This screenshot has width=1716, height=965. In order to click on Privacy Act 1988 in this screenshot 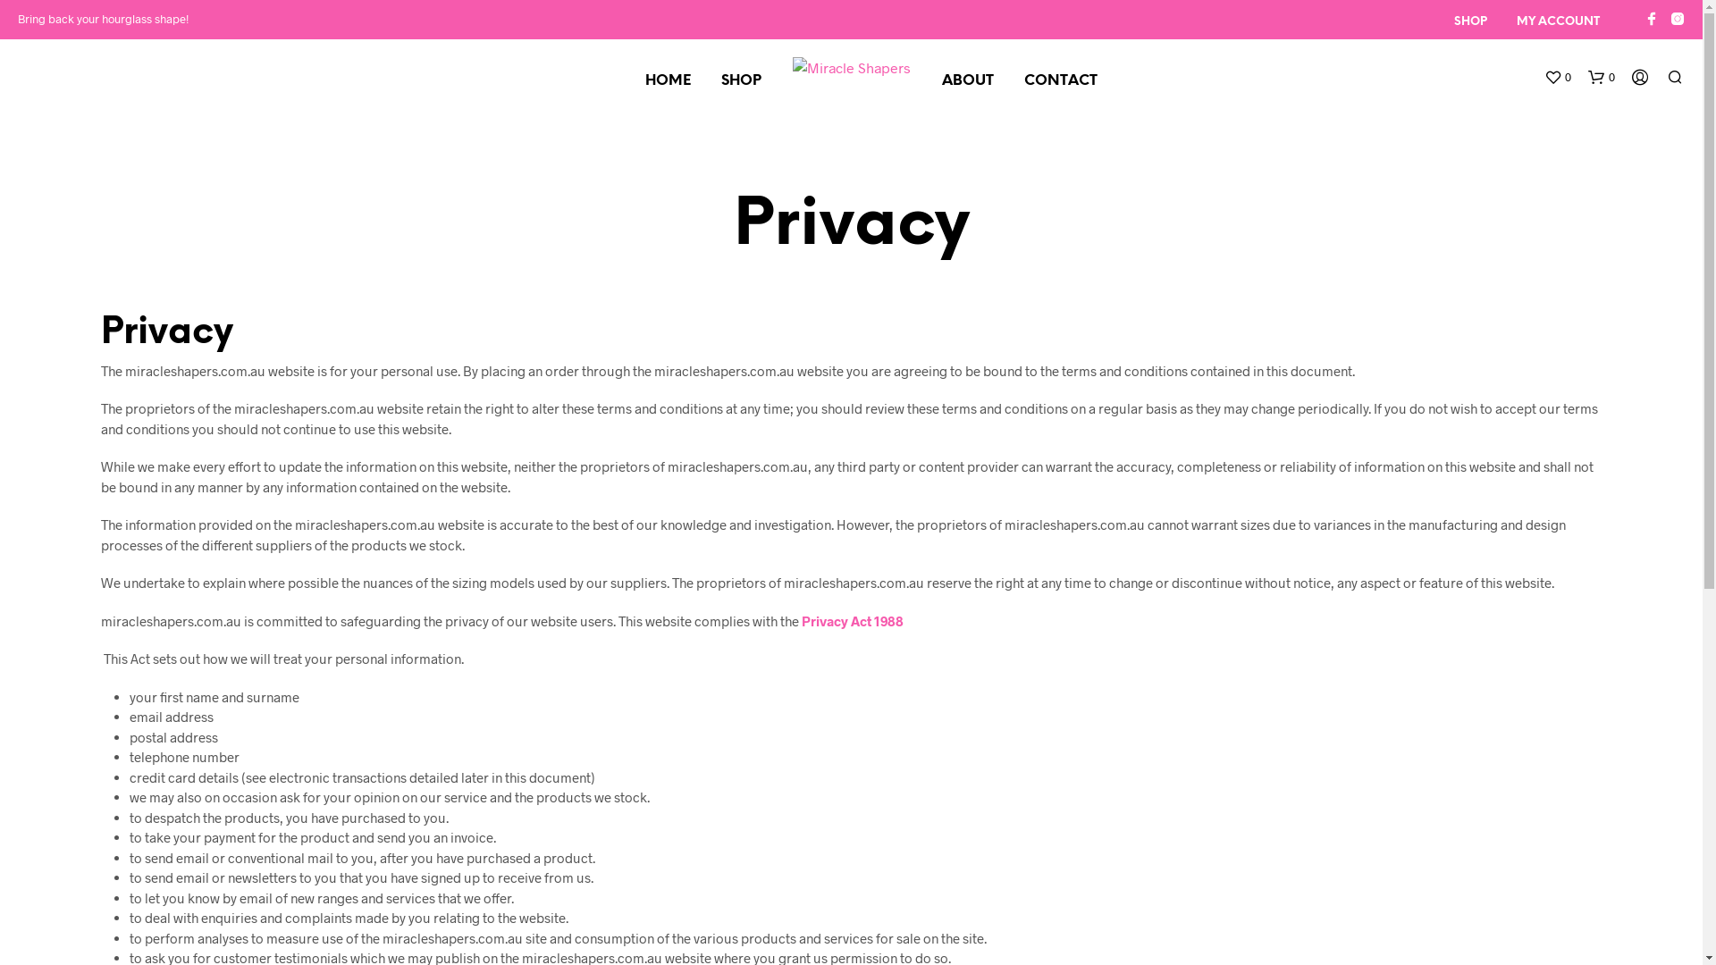, I will do `click(851, 621)`.